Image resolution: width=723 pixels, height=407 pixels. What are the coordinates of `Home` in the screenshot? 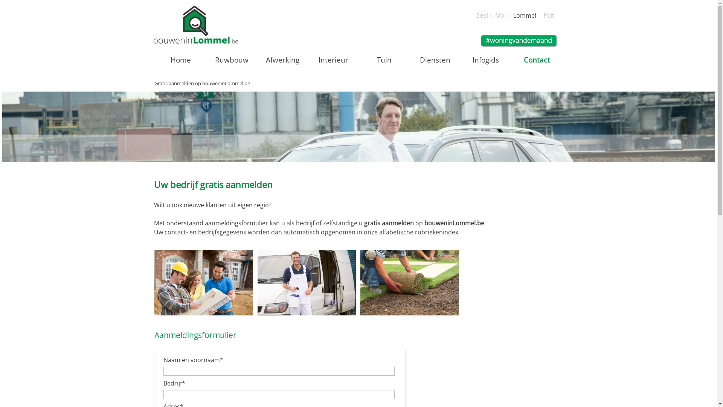 It's located at (181, 60).